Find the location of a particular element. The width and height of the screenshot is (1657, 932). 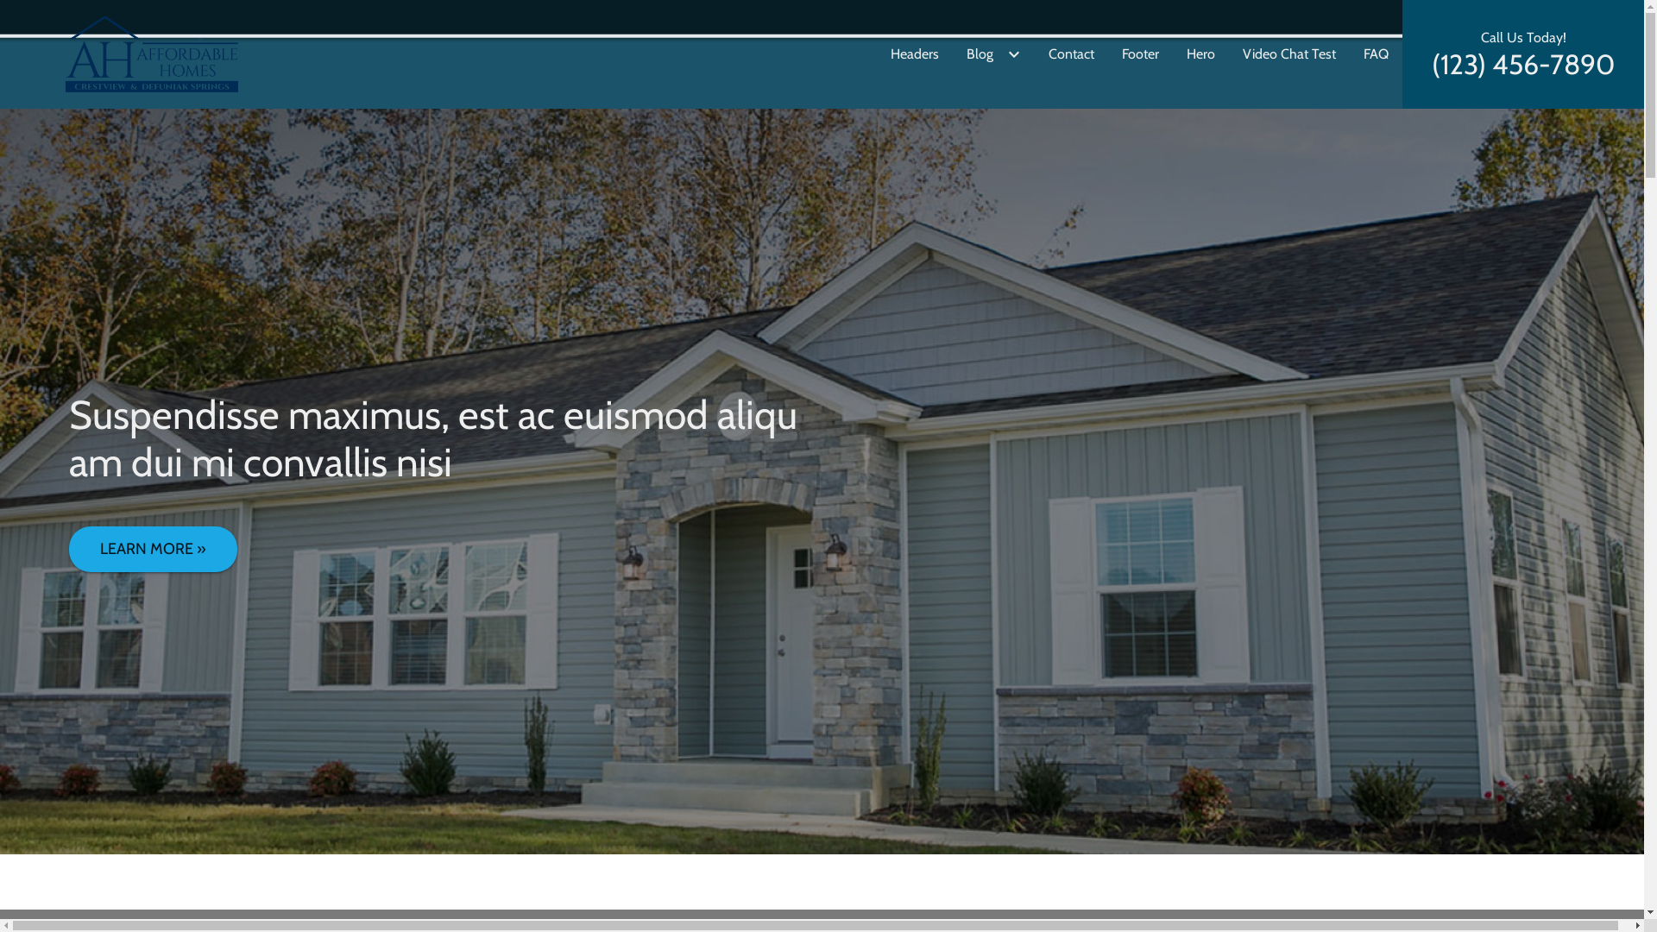

Blog is located at coordinates (994, 54).